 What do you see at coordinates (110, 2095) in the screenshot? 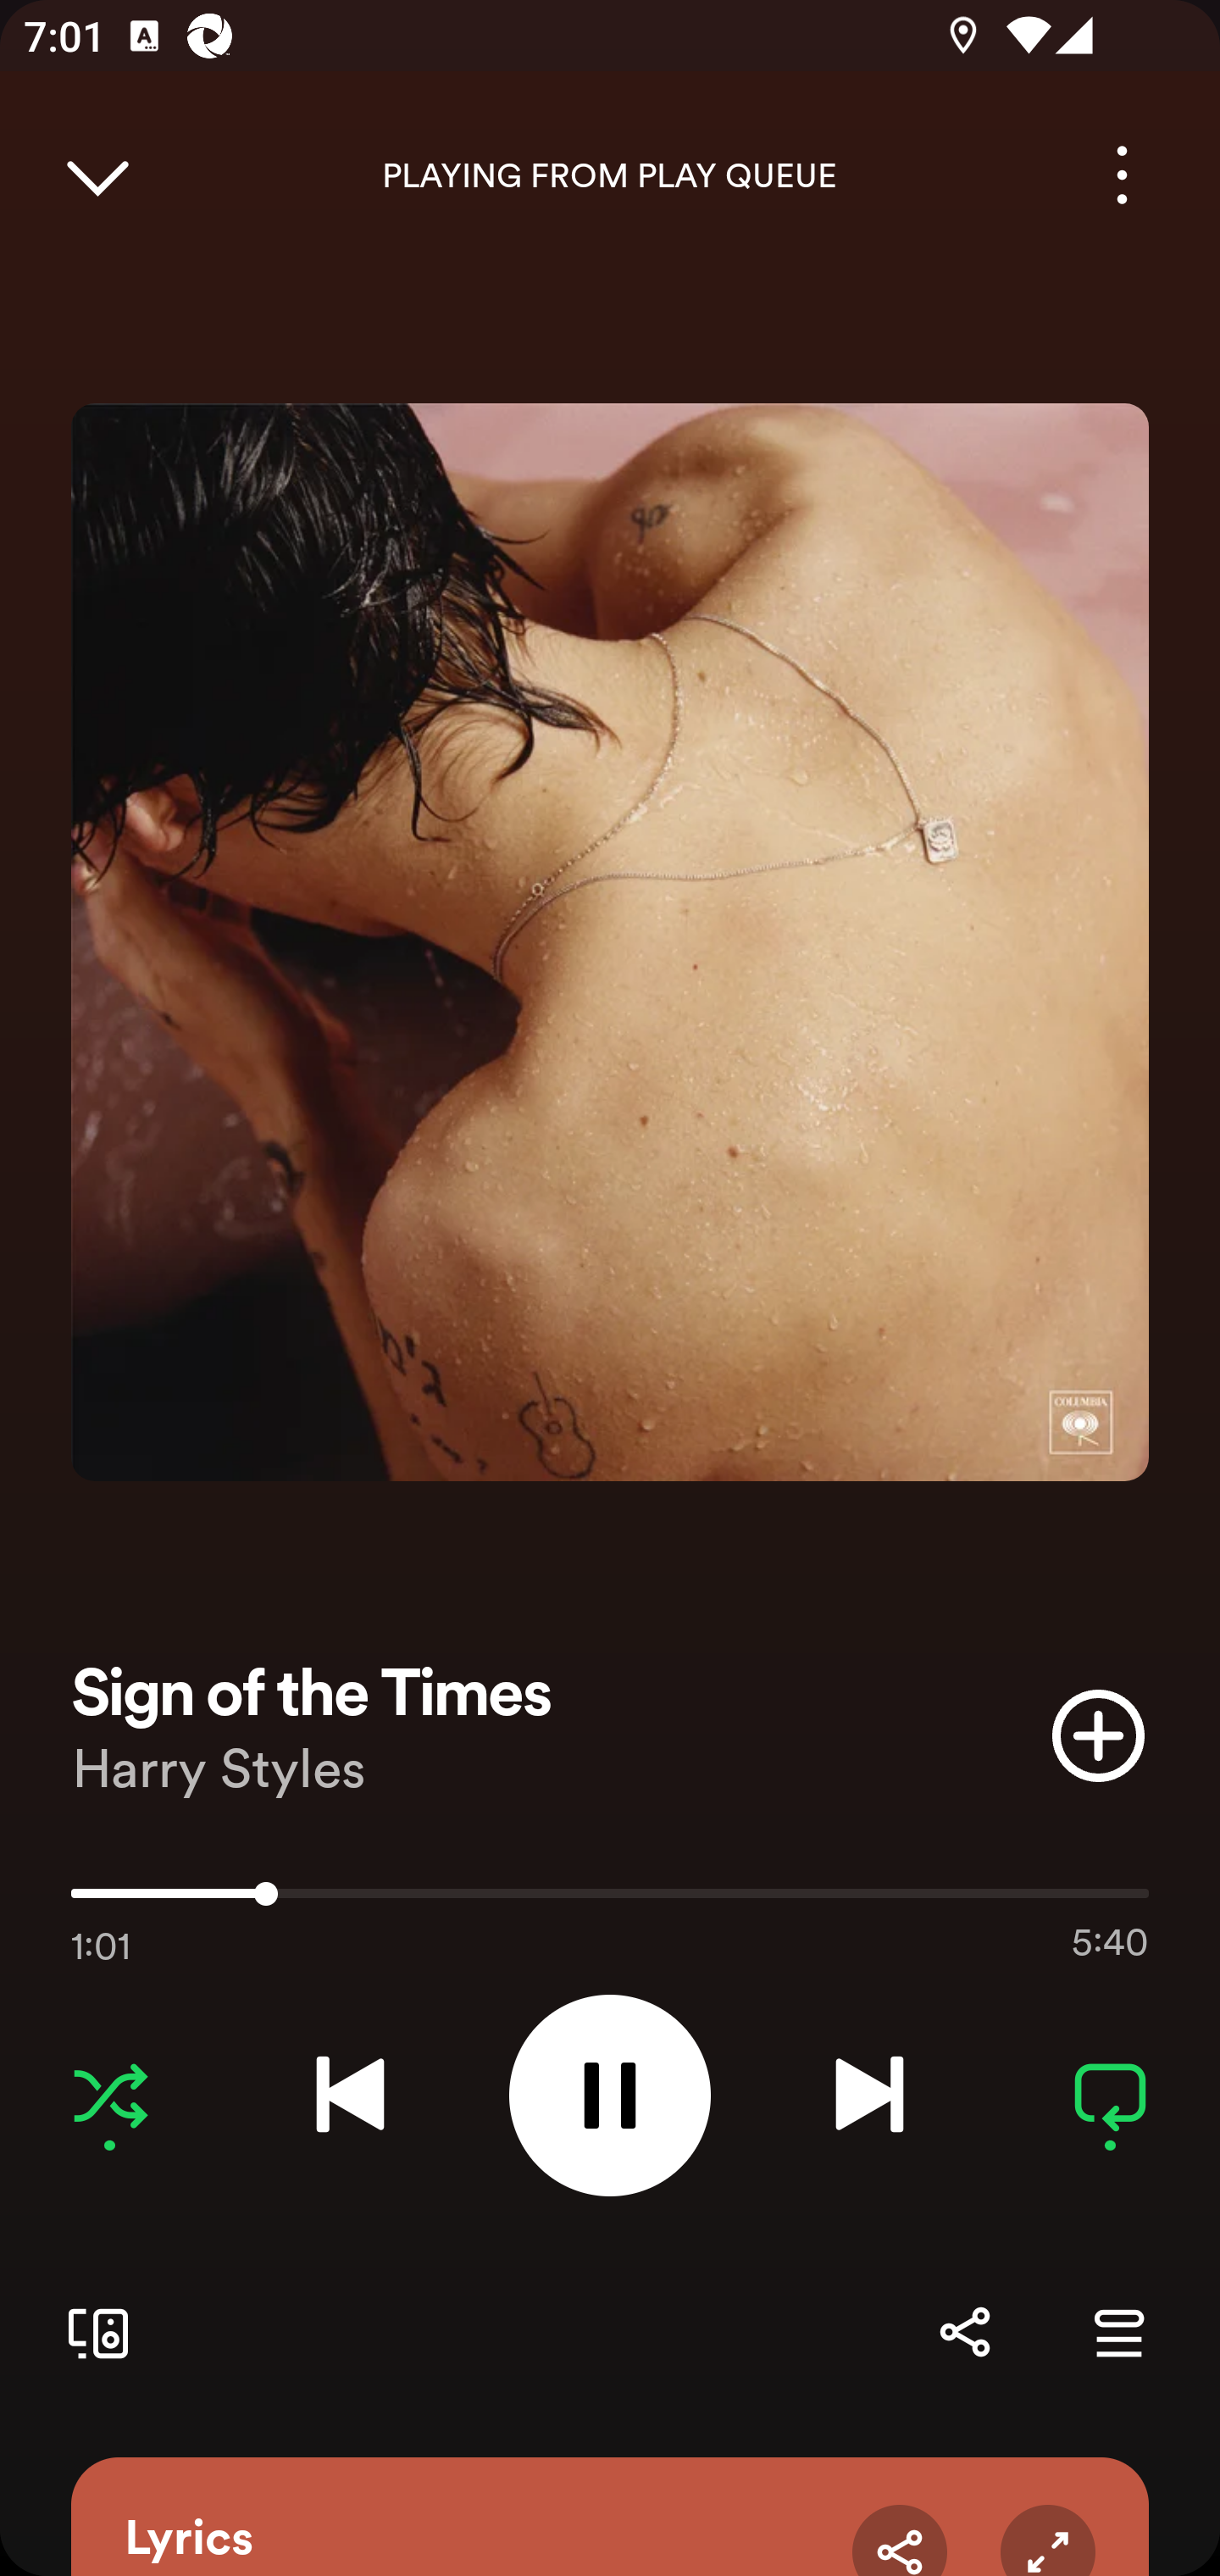
I see `Stop shuffling tracks` at bounding box center [110, 2095].